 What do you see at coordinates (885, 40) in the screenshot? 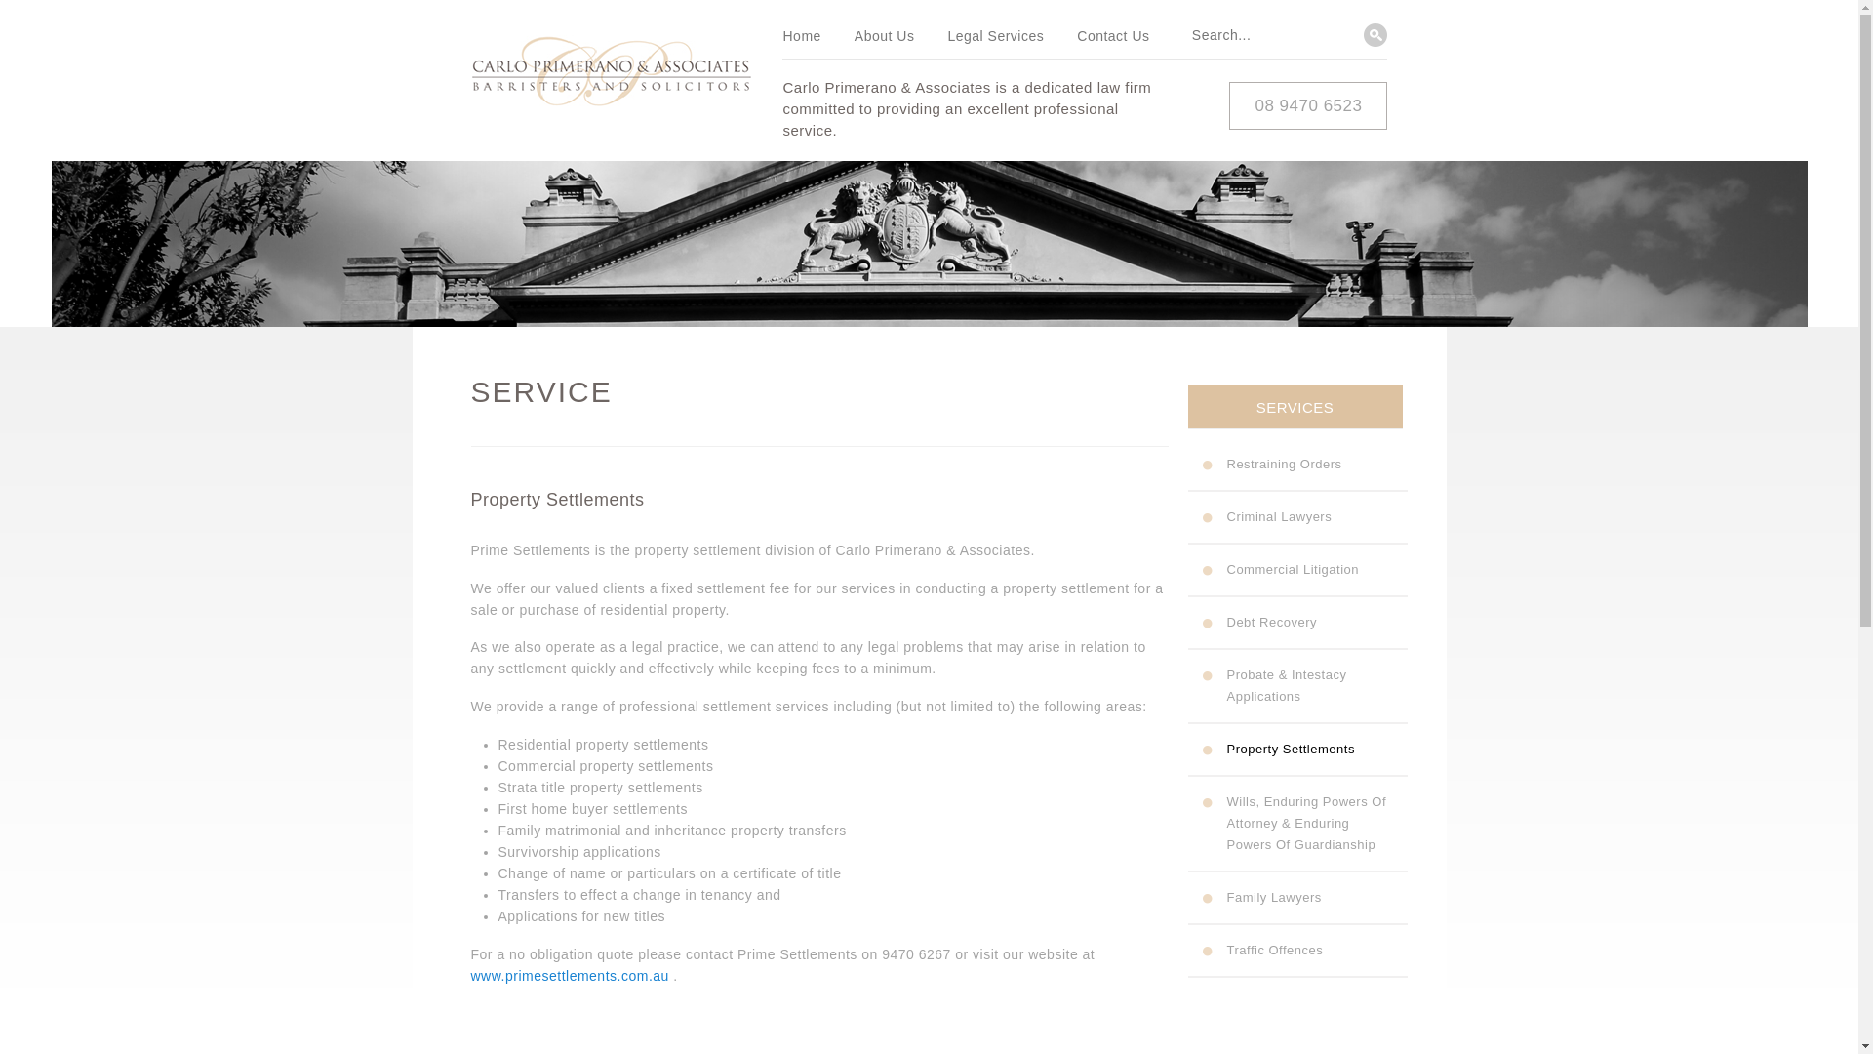
I see `About Us` at bounding box center [885, 40].